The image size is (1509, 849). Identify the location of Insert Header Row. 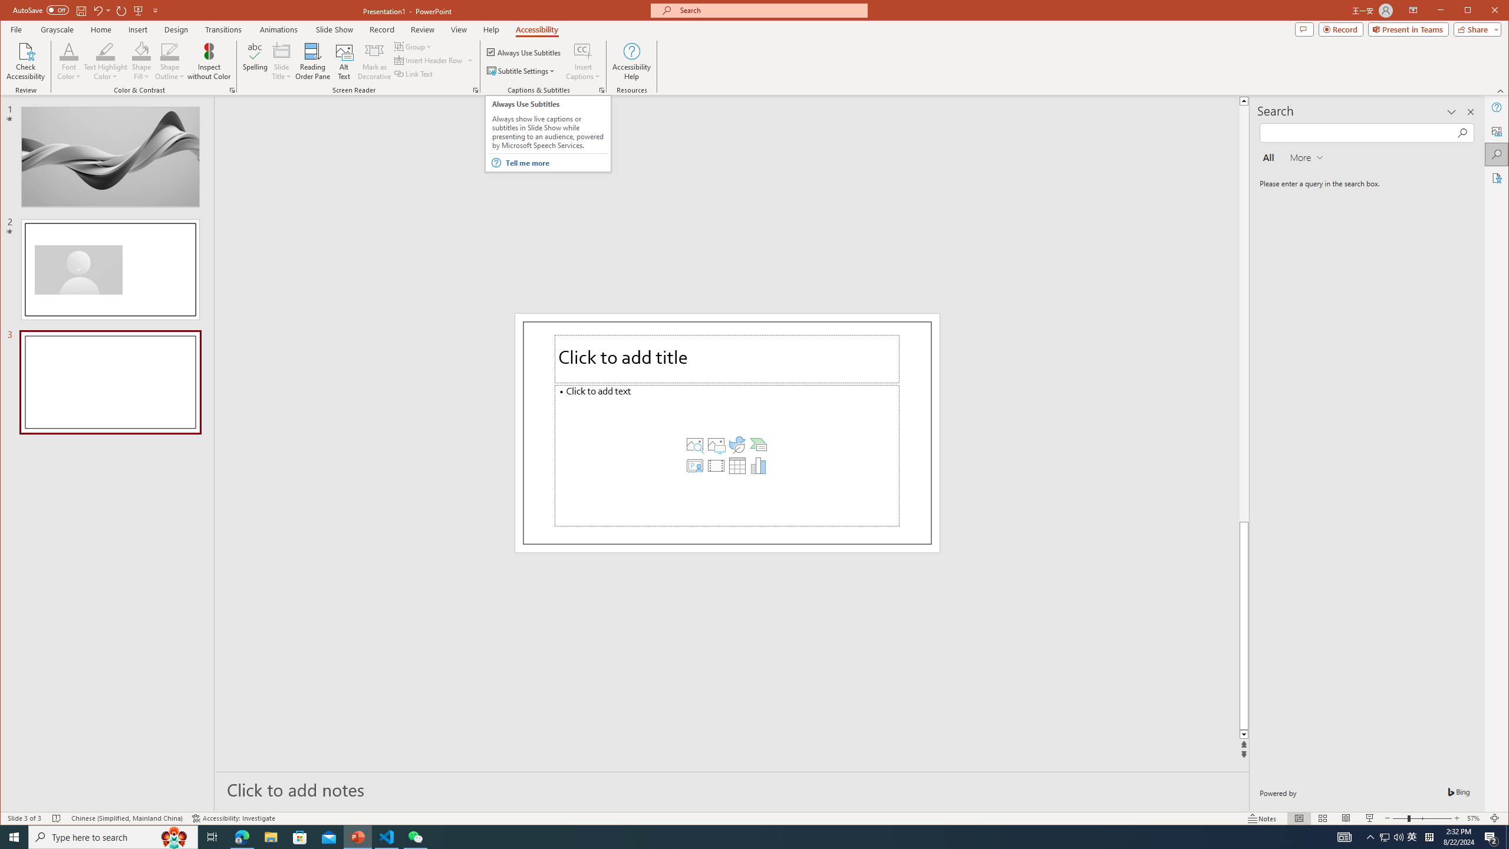
(434, 60).